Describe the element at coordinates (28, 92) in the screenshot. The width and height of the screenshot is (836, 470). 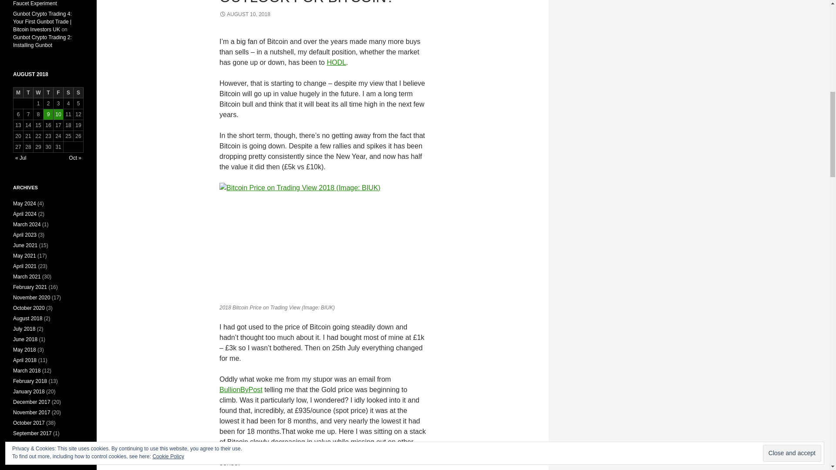
I see `Tuesday` at that location.